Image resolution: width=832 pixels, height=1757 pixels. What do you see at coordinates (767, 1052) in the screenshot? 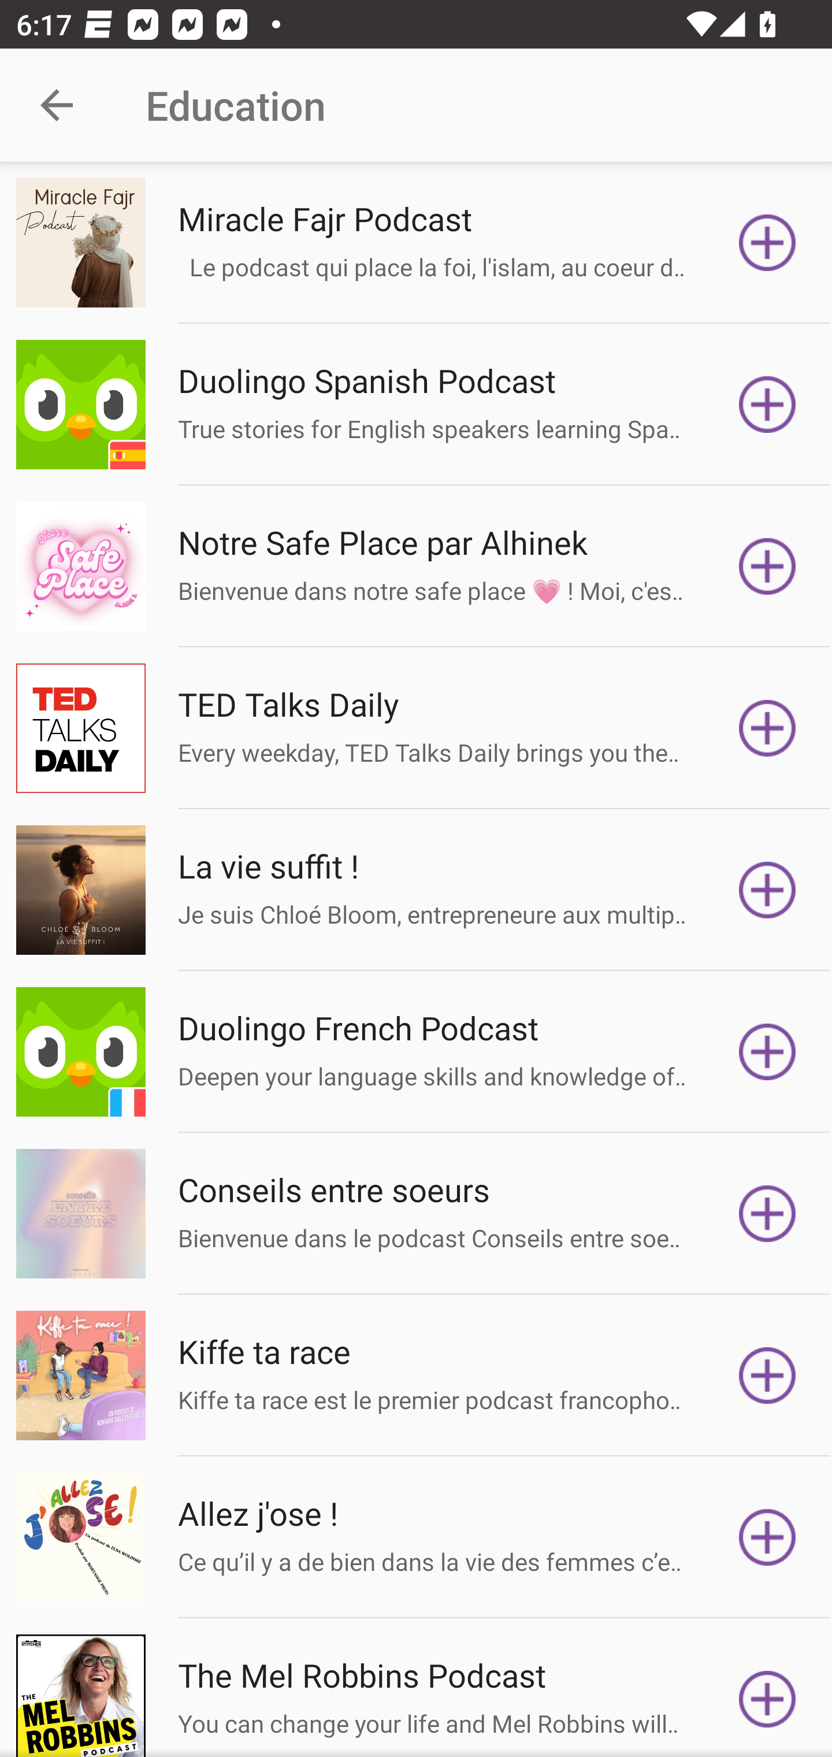
I see `Subscribe` at bounding box center [767, 1052].